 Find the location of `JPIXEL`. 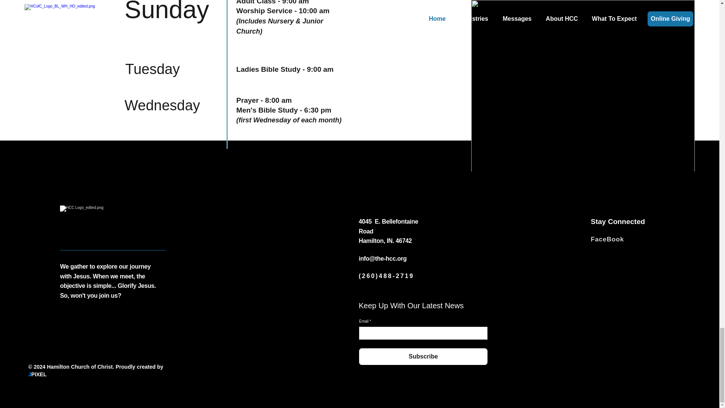

JPIXEL is located at coordinates (37, 374).